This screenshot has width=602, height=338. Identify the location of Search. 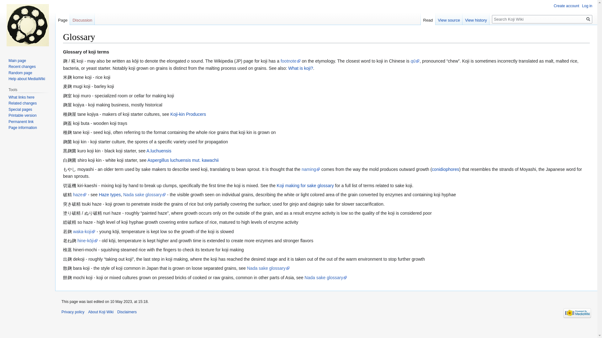
(588, 19).